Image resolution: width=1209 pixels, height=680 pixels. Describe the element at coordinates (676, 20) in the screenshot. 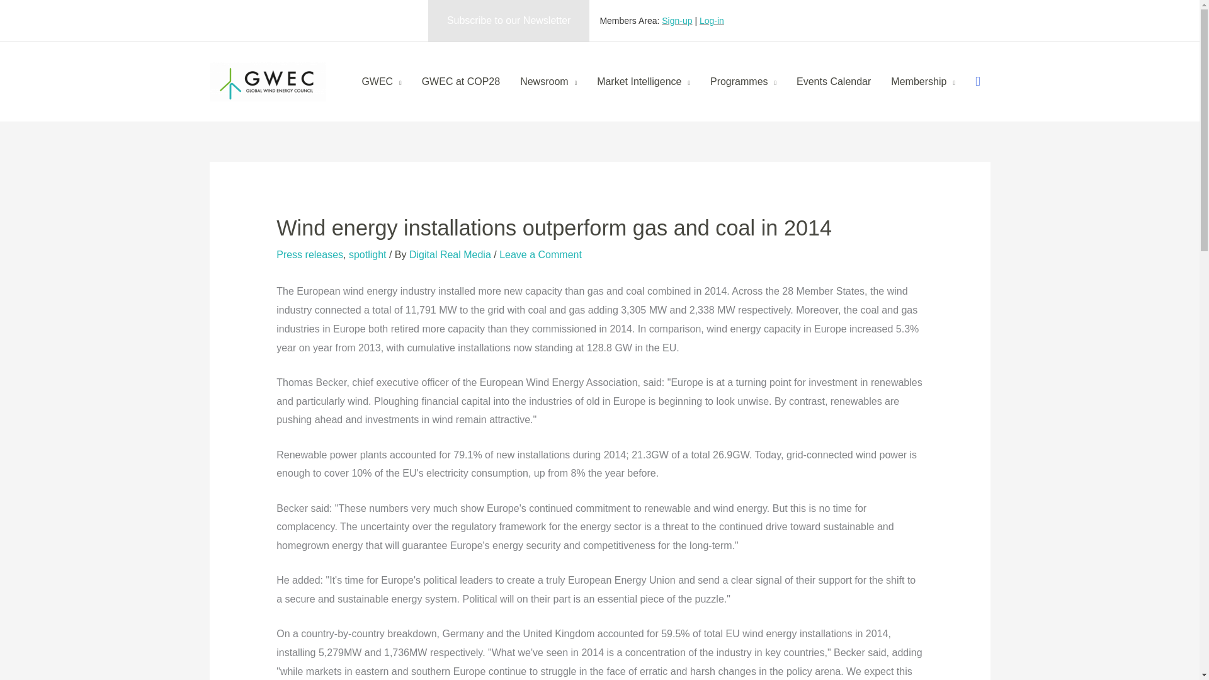

I see `Sign-up` at that location.